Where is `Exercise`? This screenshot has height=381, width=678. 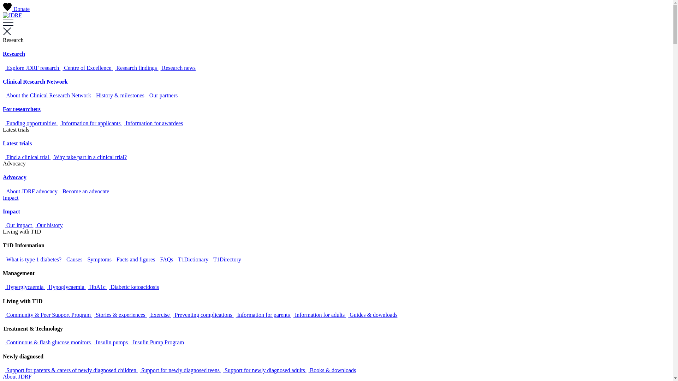
Exercise is located at coordinates (159, 315).